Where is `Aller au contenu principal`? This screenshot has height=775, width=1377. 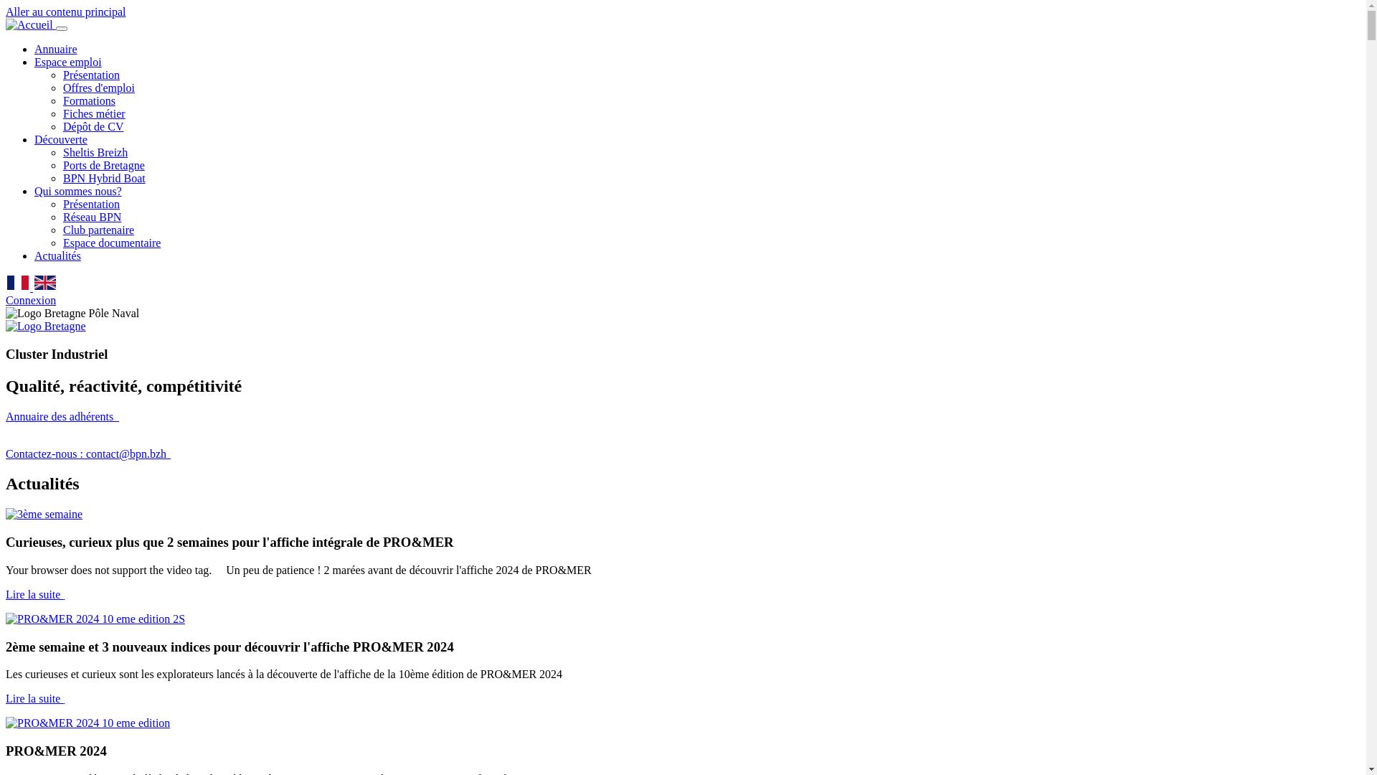 Aller au contenu principal is located at coordinates (66, 11).